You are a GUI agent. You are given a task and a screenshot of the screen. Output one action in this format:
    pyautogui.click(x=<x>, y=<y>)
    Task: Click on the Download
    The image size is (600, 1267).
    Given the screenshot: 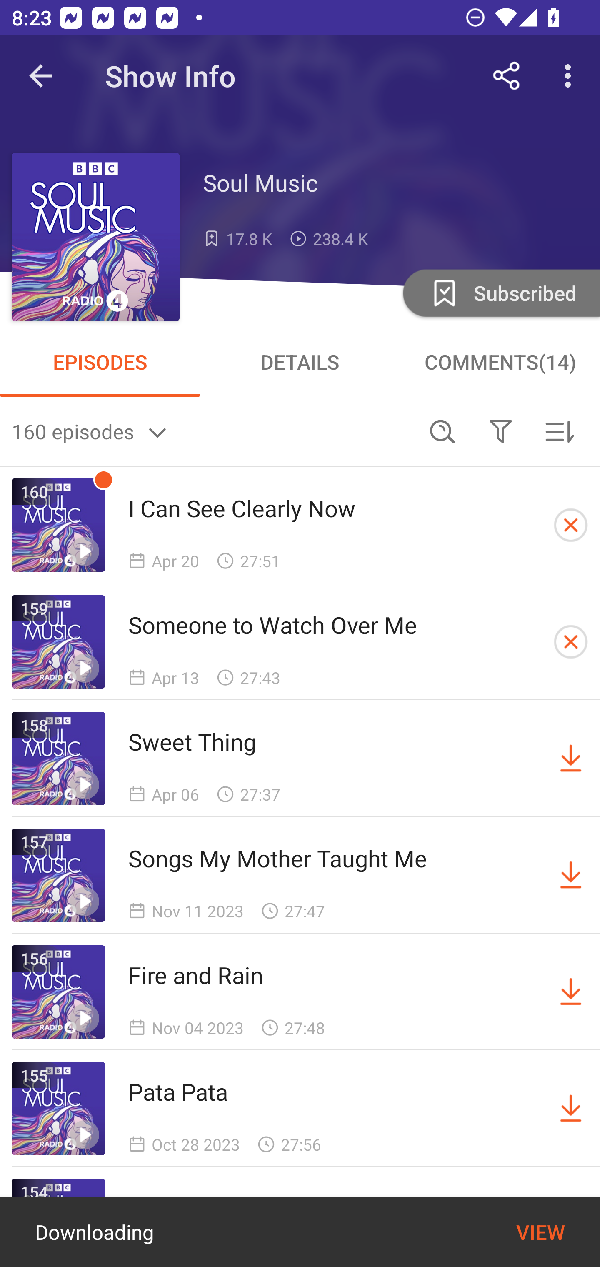 What is the action you would take?
    pyautogui.click(x=571, y=759)
    